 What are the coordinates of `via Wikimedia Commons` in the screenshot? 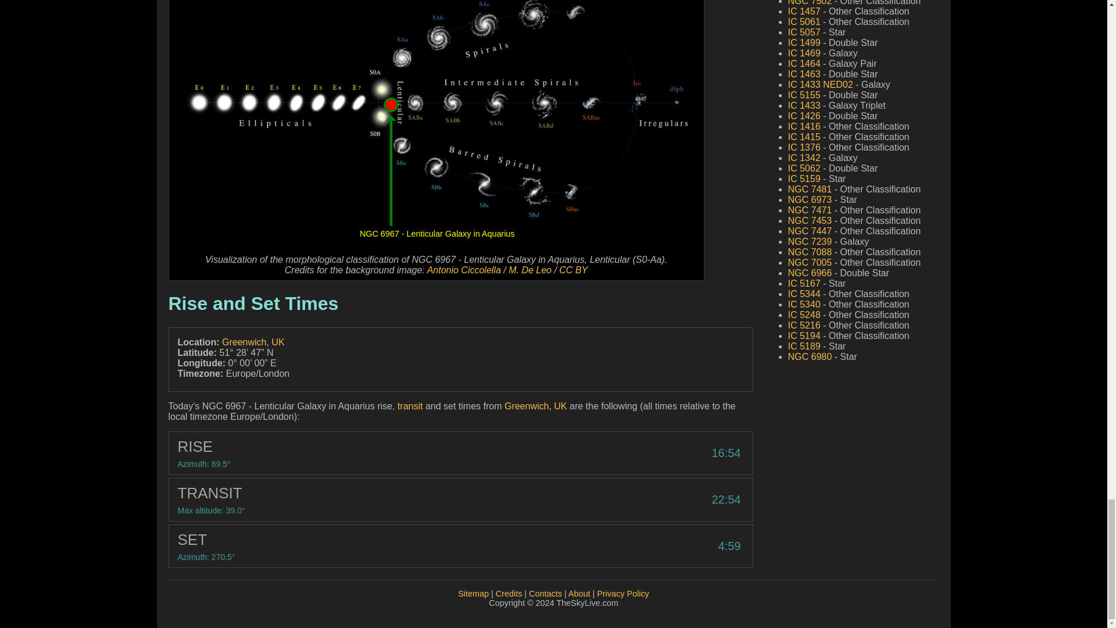 It's located at (489, 270).